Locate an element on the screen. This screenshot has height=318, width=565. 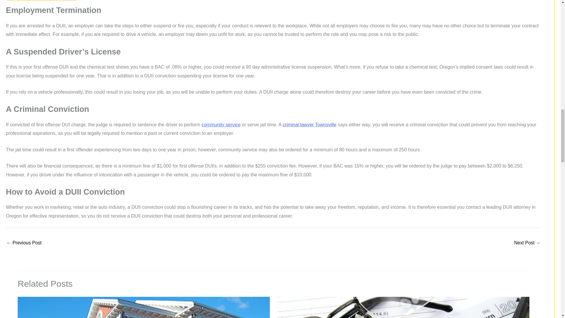
Things to know before visiting the Arab world is located at coordinates (24, 243).